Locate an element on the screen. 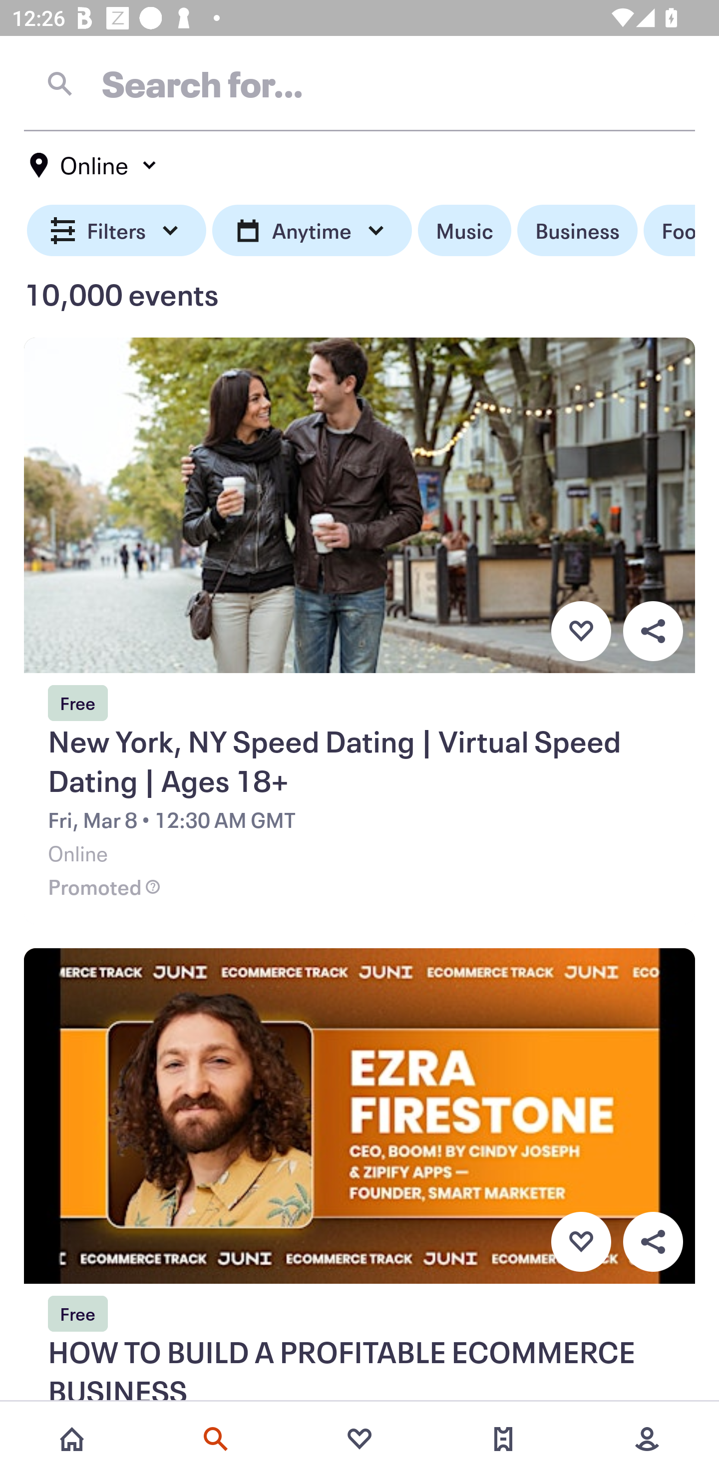  Promoted event help is located at coordinates (152, 887).